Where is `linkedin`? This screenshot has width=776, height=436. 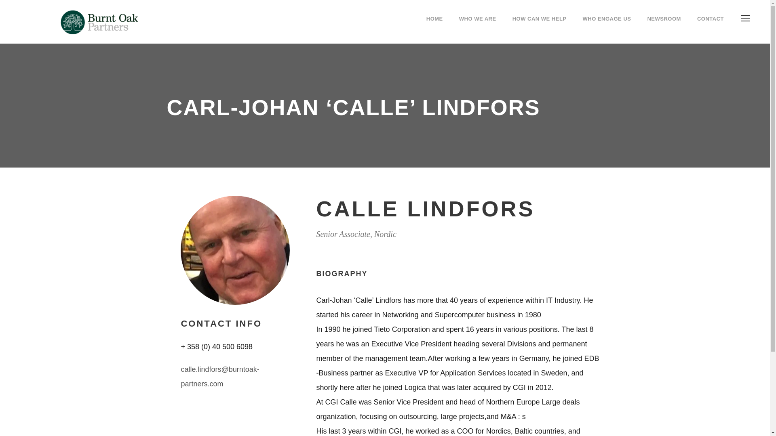
linkedin is located at coordinates (410, 356).